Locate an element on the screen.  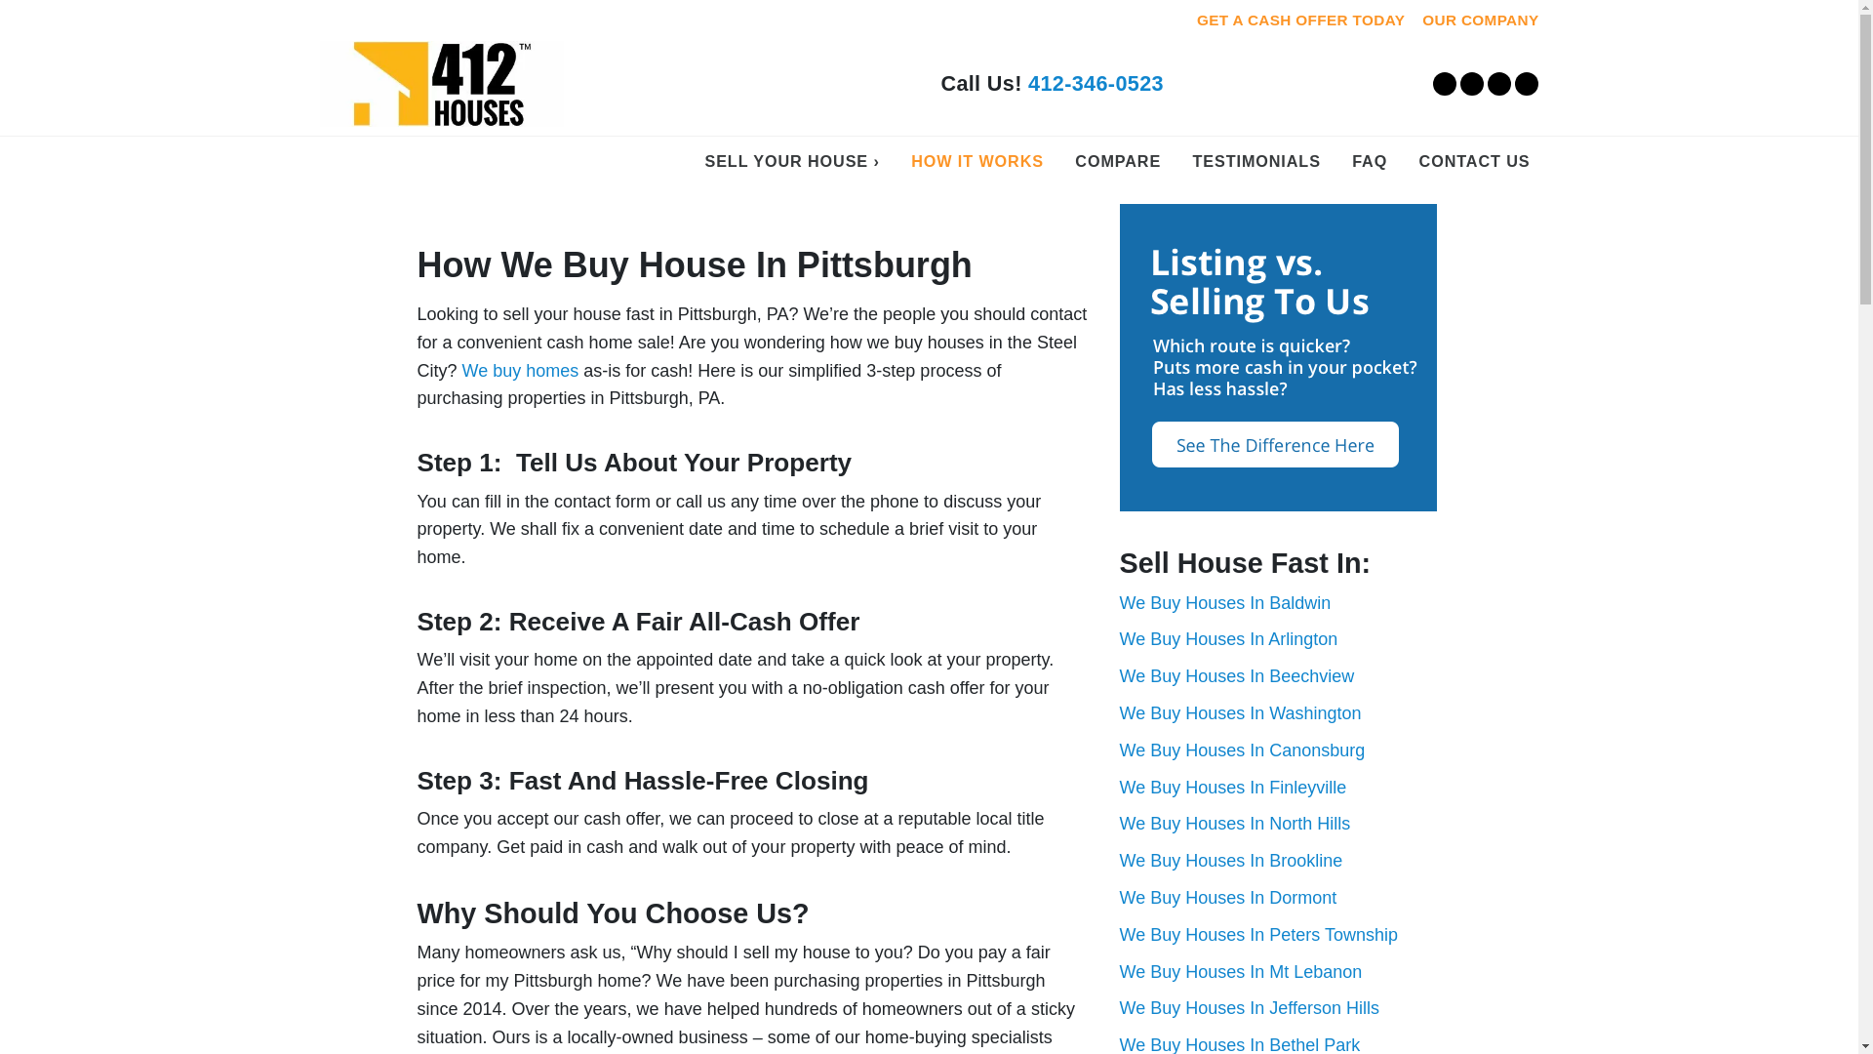
We buy homes is located at coordinates (521, 371).